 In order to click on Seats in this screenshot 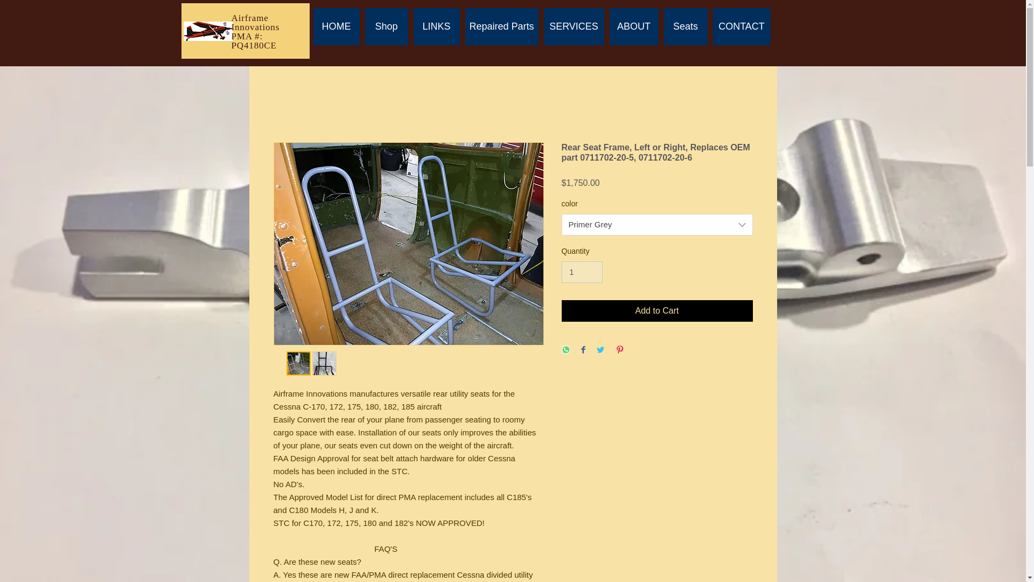, I will do `click(685, 27)`.